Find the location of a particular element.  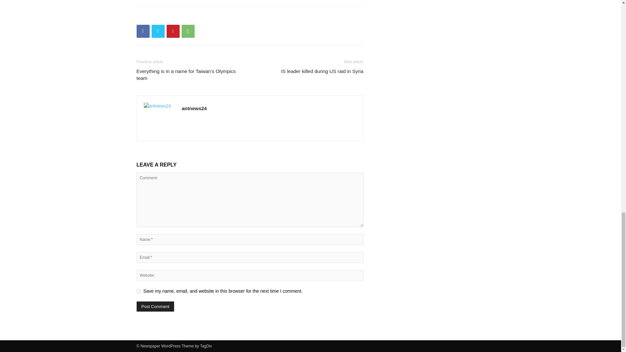

WhatsApp is located at coordinates (188, 31).